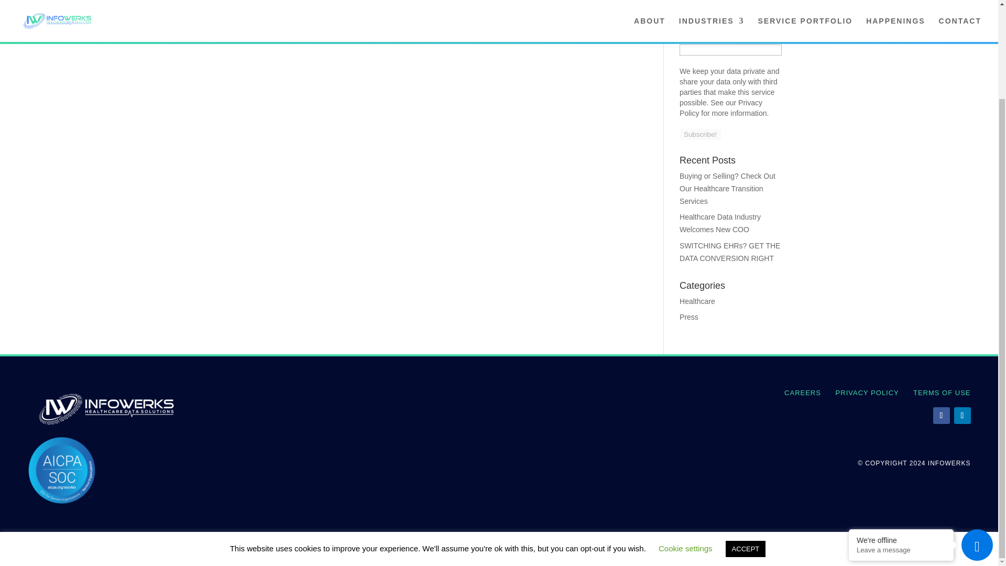 This screenshot has width=1006, height=566. What do you see at coordinates (941, 415) in the screenshot?
I see `Follow on Facebook` at bounding box center [941, 415].